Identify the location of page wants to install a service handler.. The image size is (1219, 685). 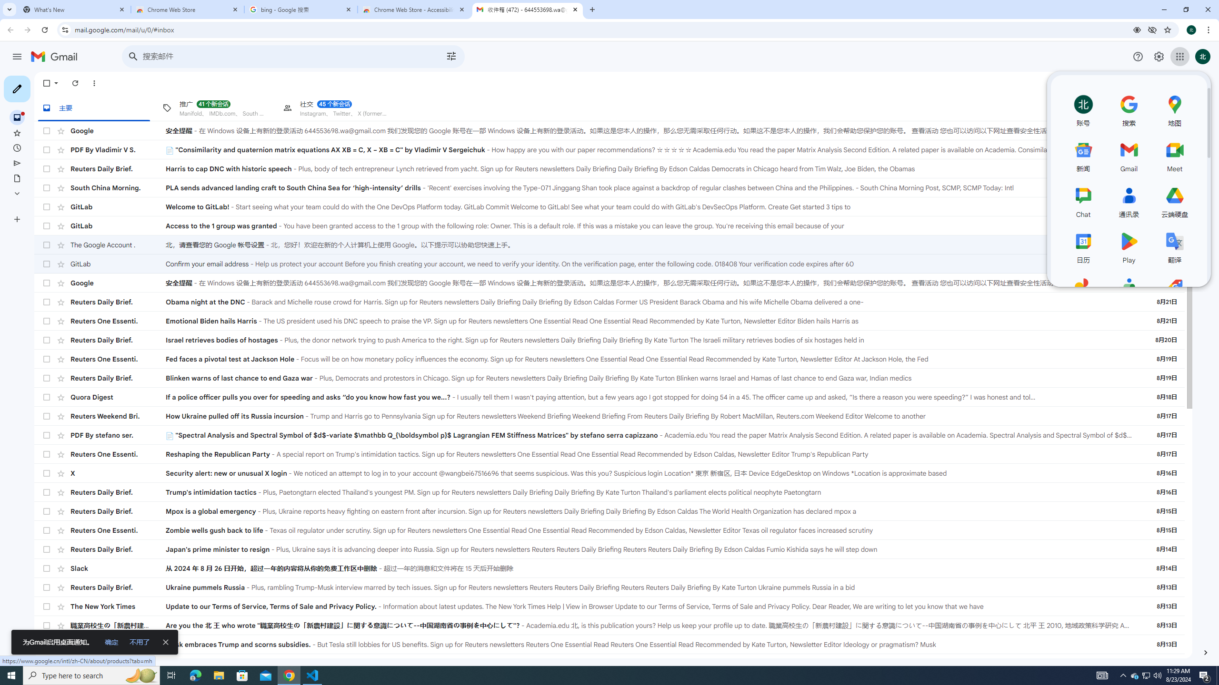
(1137, 29).